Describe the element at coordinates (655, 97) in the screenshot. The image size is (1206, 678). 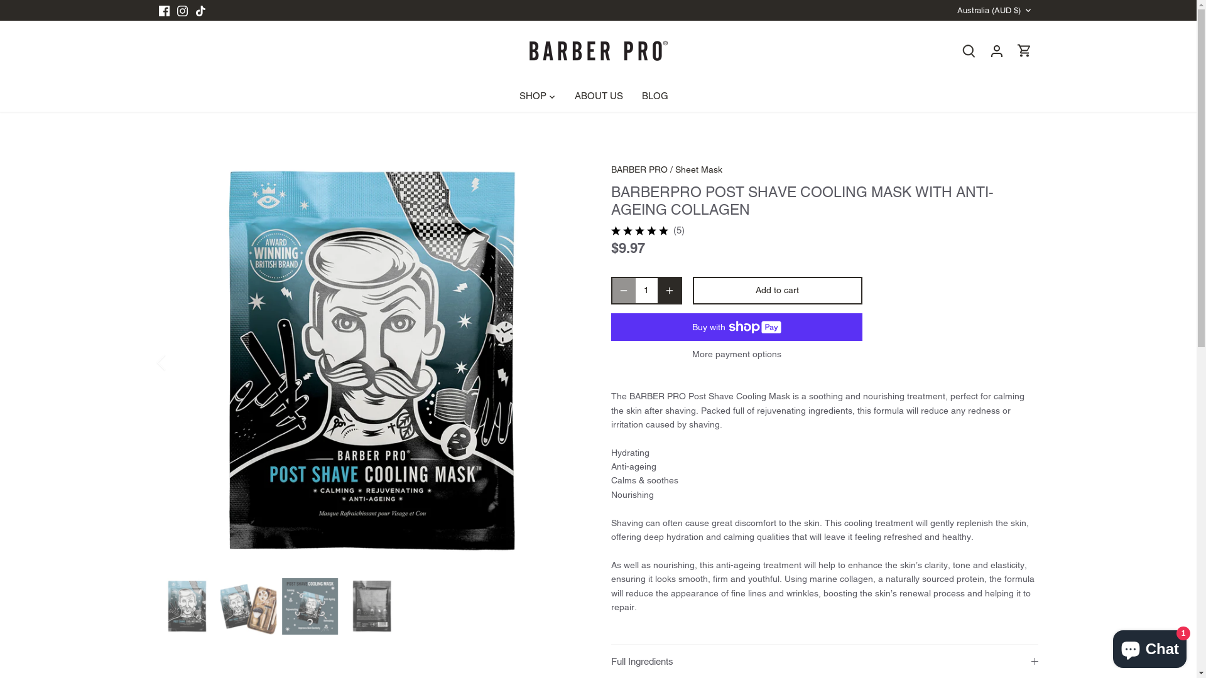
I see `BLOG` at that location.